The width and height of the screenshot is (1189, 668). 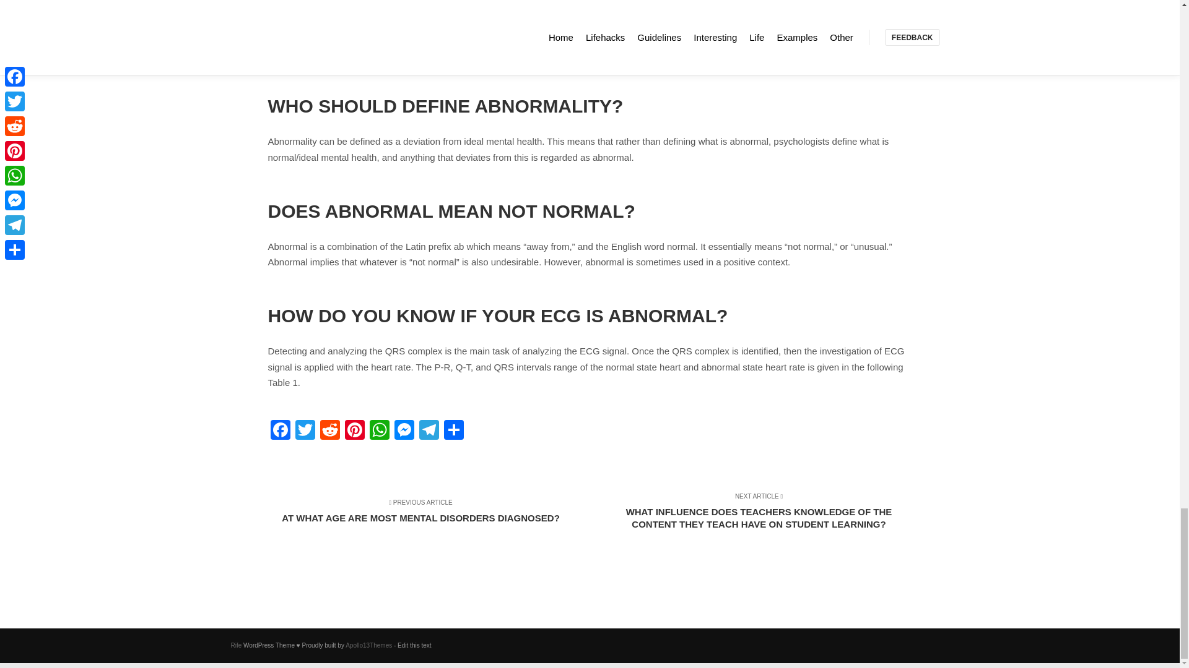 What do you see at coordinates (235, 644) in the screenshot?
I see `Rife` at bounding box center [235, 644].